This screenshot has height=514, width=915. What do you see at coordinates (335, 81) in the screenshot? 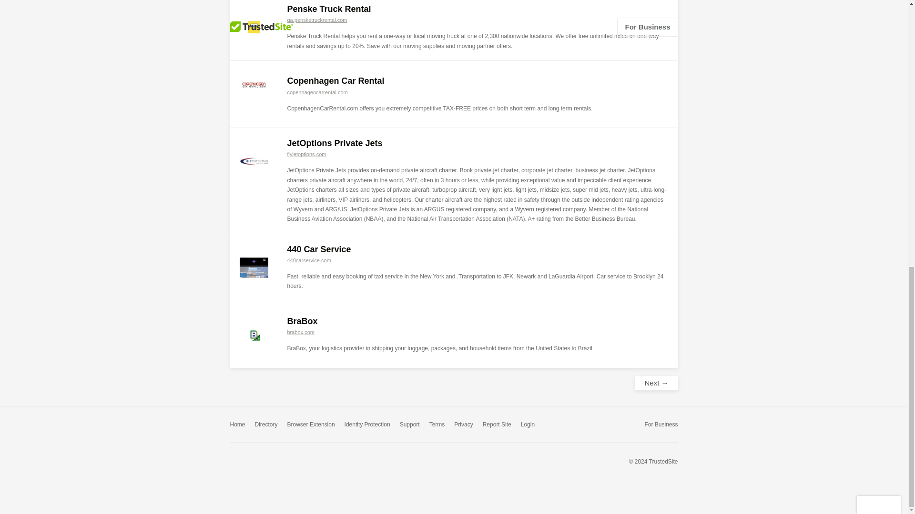
I see `Copenhagen Car Rental` at bounding box center [335, 81].